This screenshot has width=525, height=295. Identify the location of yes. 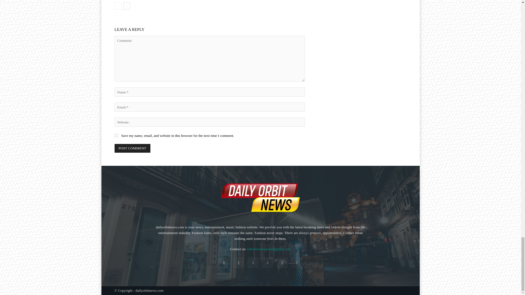
(116, 135).